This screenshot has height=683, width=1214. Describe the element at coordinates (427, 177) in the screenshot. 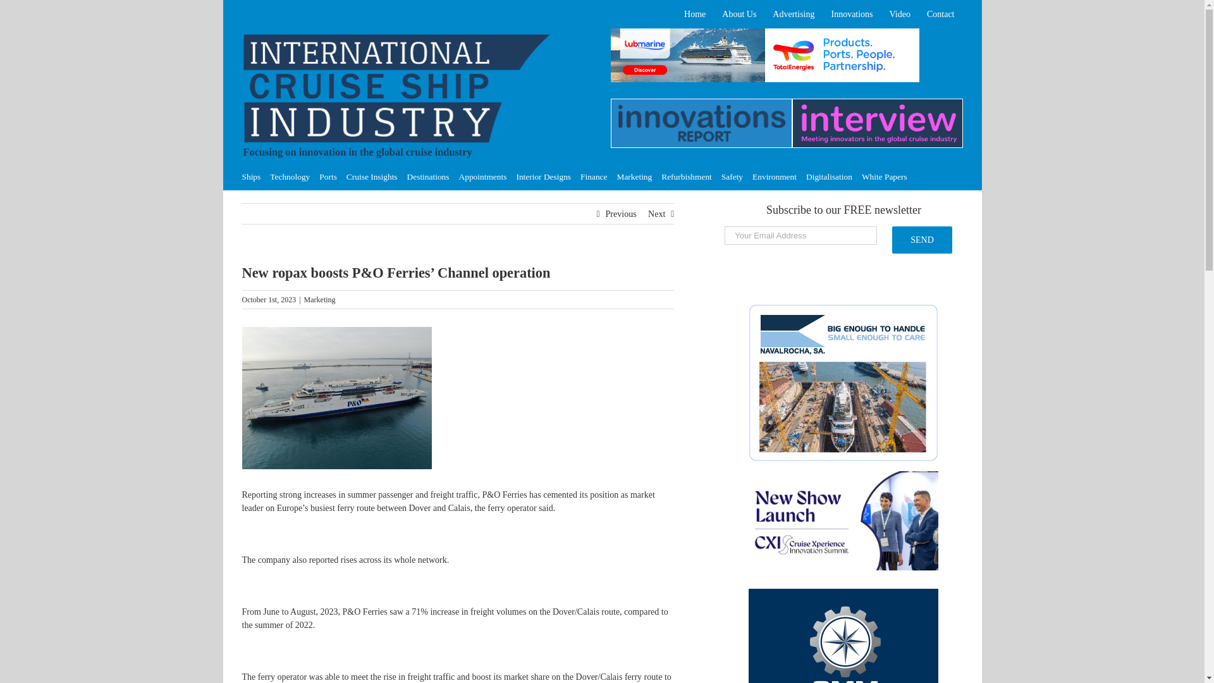

I see `Destinations` at that location.